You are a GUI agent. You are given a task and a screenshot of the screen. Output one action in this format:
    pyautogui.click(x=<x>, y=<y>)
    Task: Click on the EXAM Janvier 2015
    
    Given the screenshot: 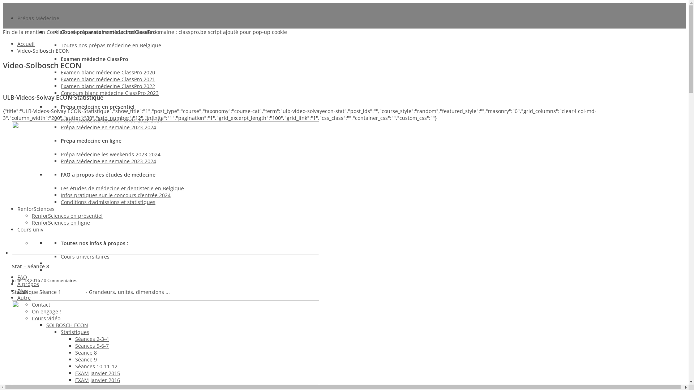 What is the action you would take?
    pyautogui.click(x=98, y=373)
    